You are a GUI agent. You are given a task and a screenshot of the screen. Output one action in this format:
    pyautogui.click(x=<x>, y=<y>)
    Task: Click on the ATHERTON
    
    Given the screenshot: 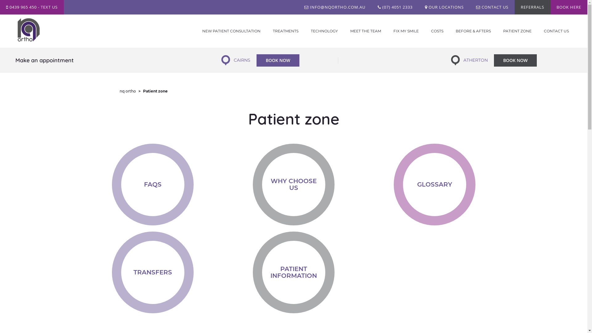 What is the action you would take?
    pyautogui.click(x=475, y=60)
    